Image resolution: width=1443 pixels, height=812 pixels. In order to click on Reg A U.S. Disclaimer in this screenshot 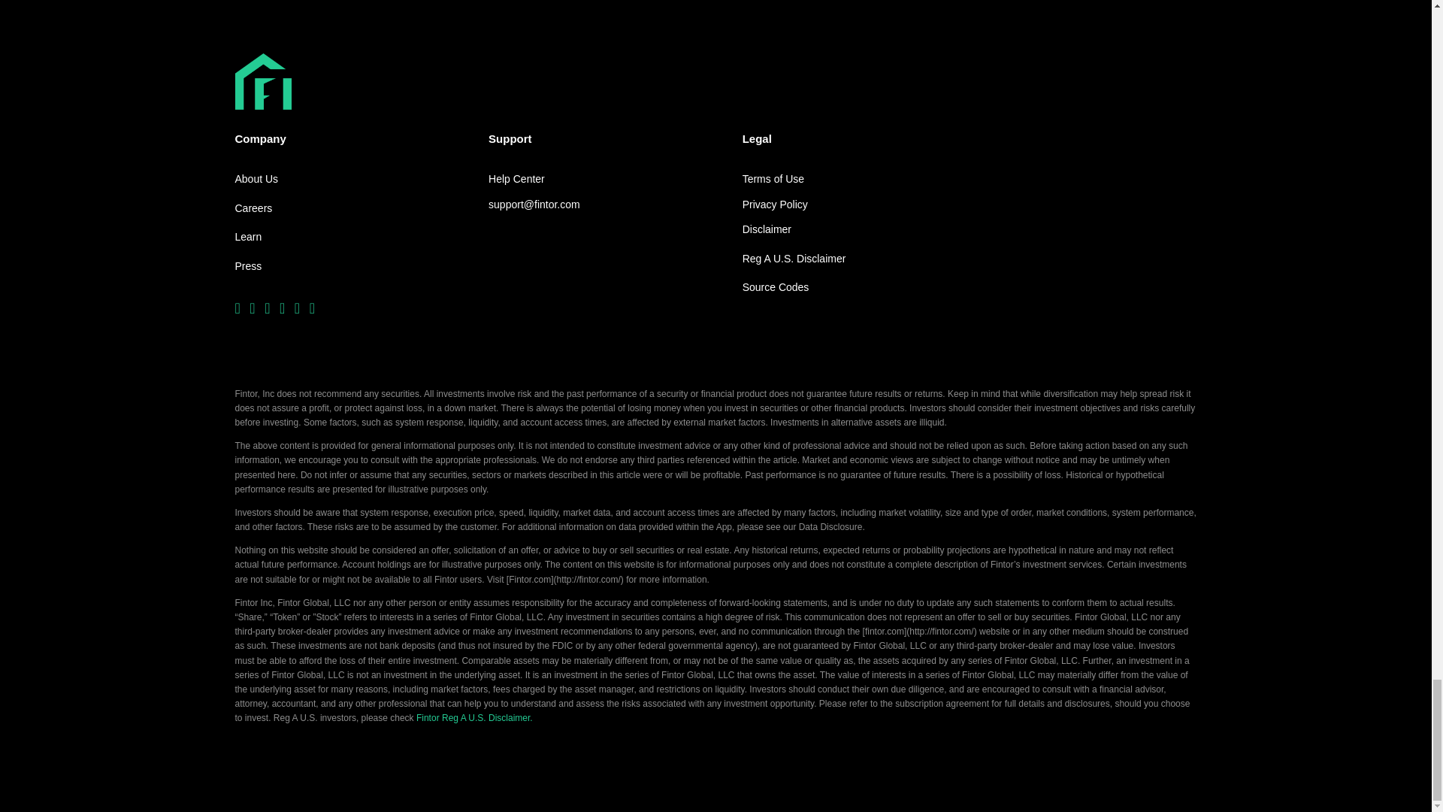, I will do `click(794, 259)`.